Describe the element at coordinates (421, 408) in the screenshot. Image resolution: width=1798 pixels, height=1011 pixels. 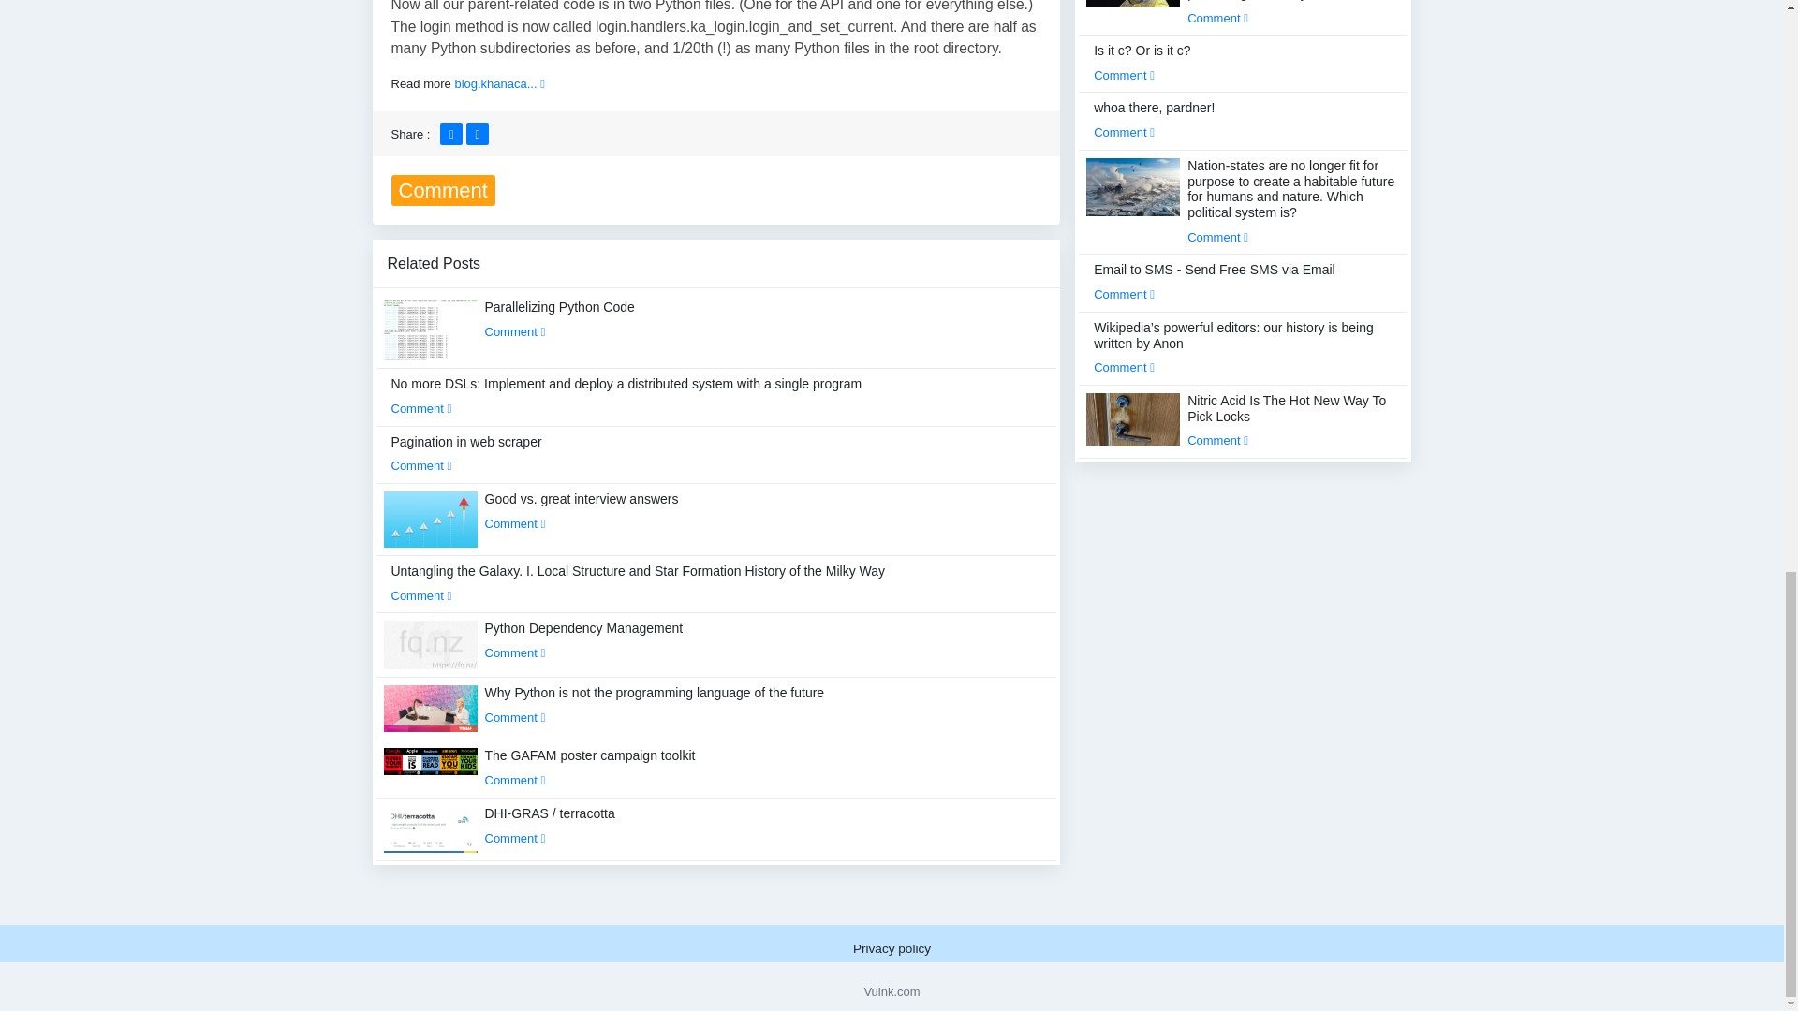
I see `Comment` at that location.